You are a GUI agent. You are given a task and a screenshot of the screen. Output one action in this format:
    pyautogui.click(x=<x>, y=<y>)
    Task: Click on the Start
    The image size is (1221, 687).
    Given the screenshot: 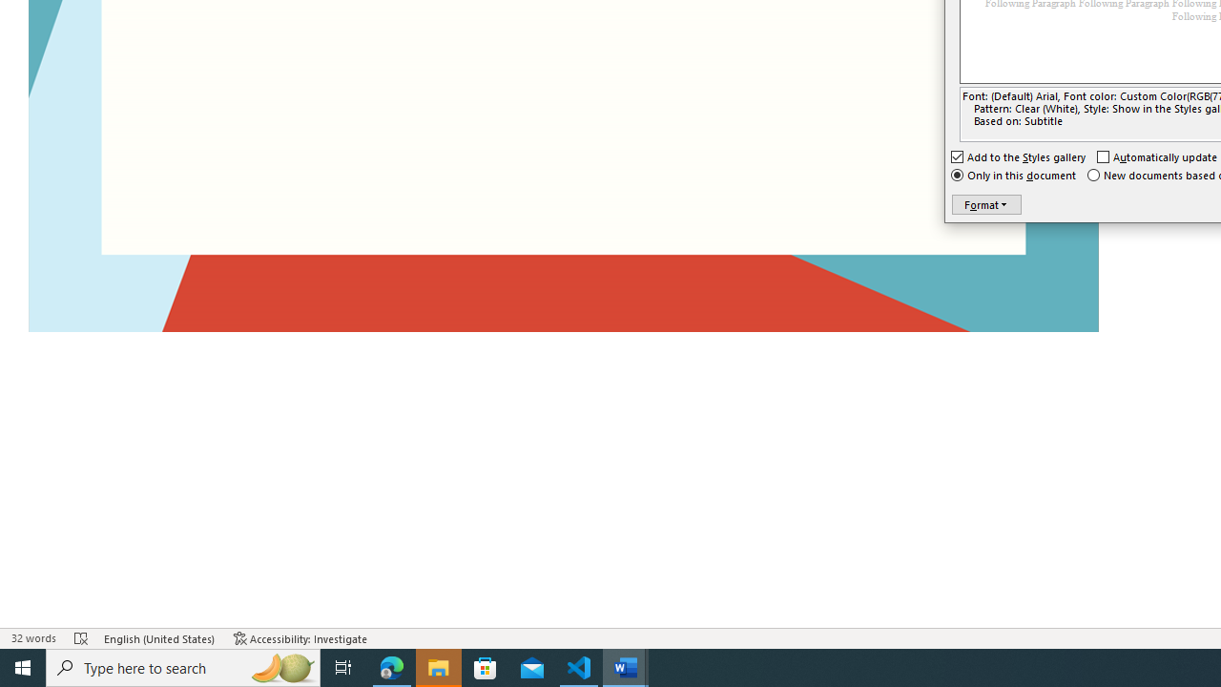 What is the action you would take?
    pyautogui.click(x=23, y=668)
    